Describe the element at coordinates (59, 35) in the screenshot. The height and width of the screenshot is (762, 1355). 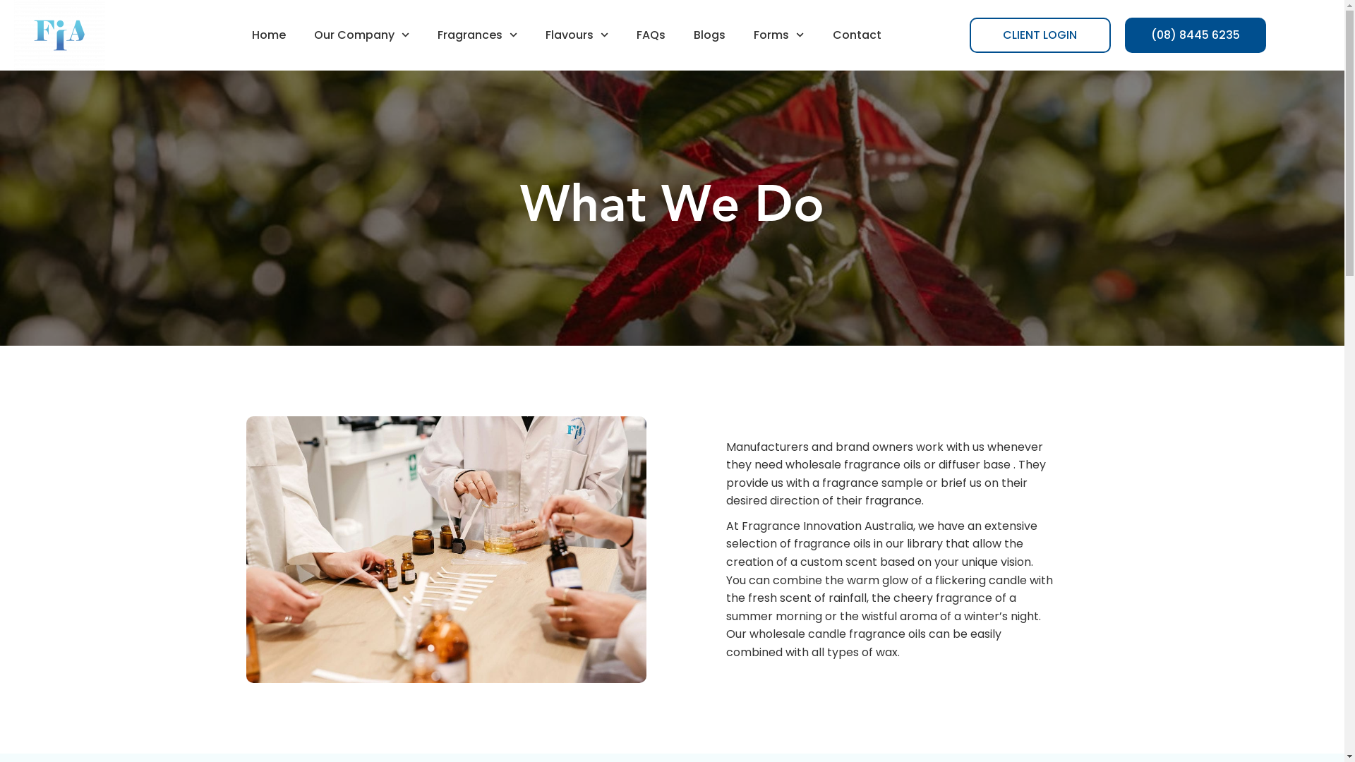
I see `logo` at that location.